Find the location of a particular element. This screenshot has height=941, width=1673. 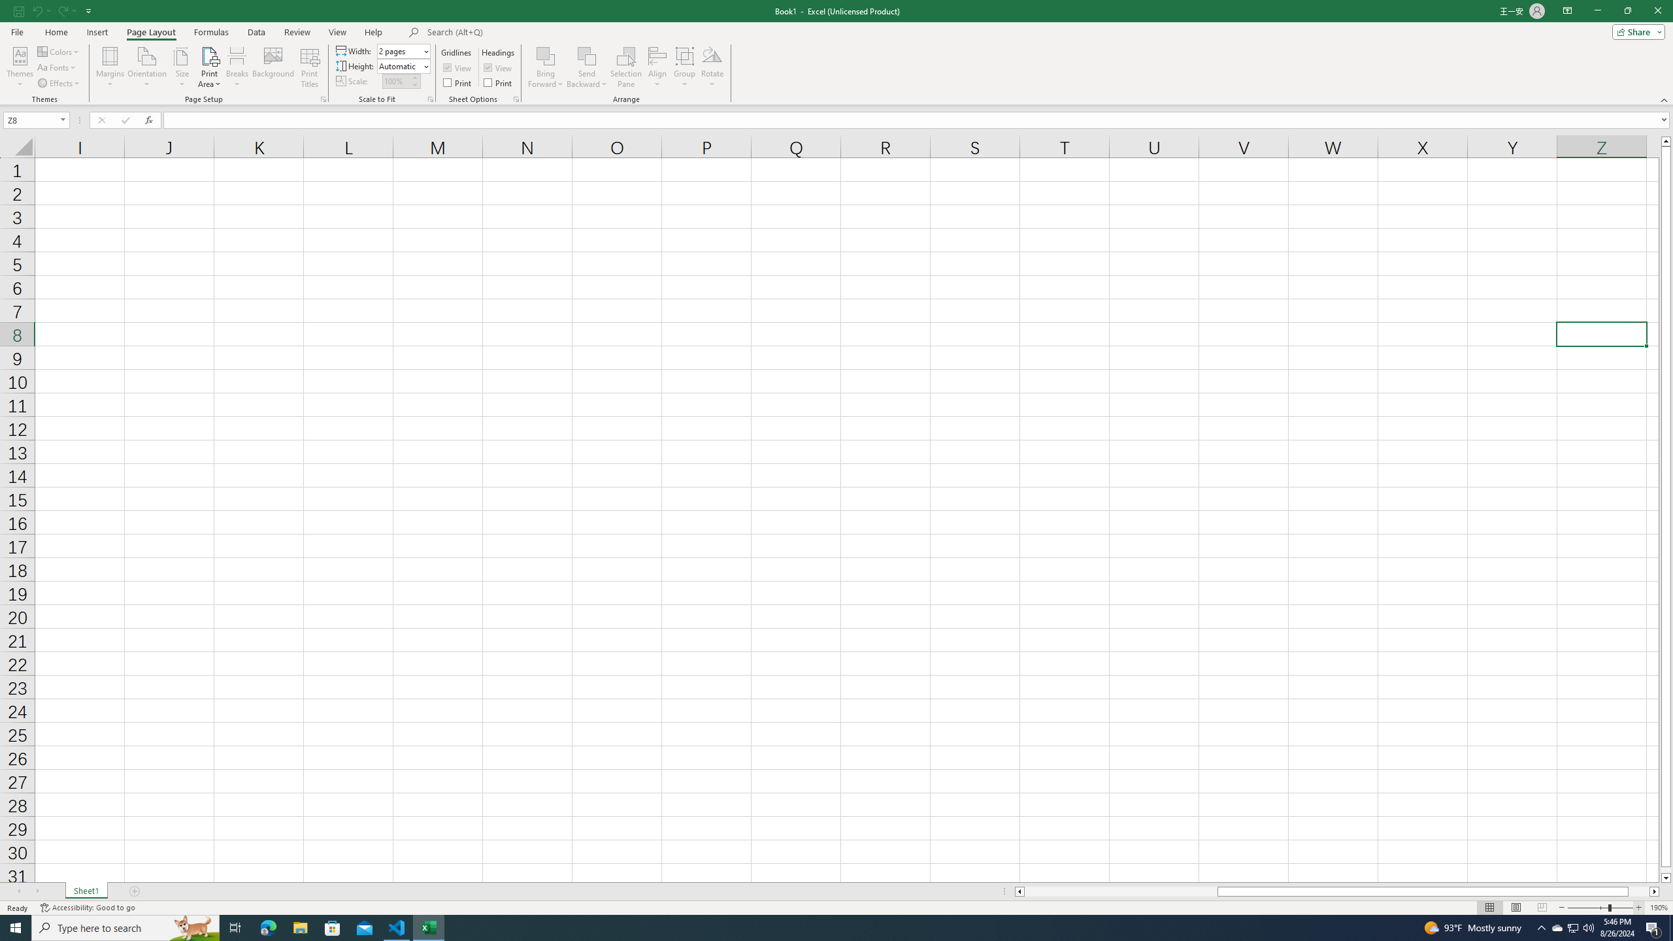

View is located at coordinates (337, 32).